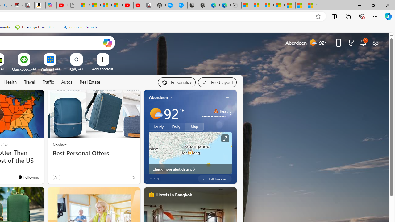 The width and height of the screenshot is (395, 222). I want to click on Nordace - My Account, so click(160, 6).